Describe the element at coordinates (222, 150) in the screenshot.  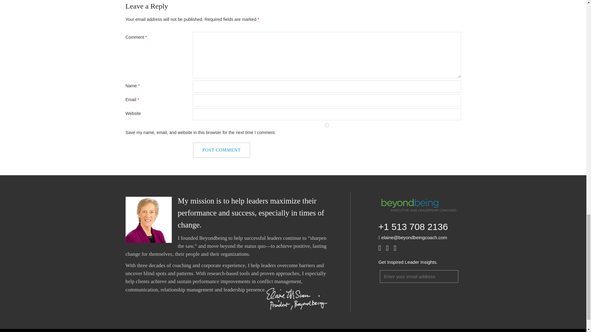
I see `Post Comment` at that location.